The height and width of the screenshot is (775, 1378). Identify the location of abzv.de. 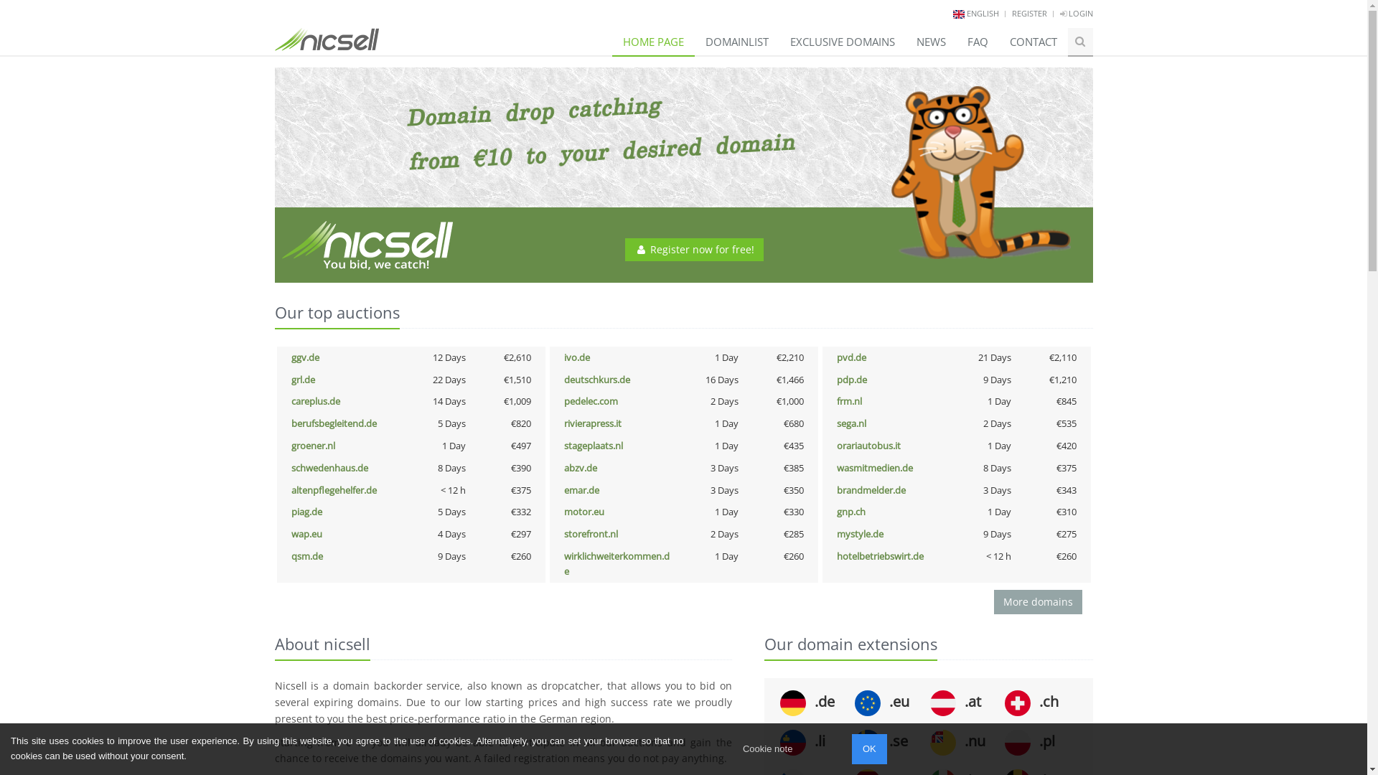
(581, 468).